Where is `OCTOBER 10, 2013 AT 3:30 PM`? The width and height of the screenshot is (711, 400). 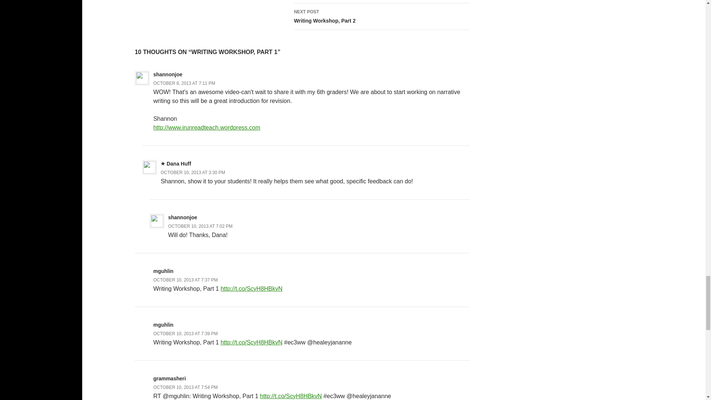 OCTOBER 10, 2013 AT 3:30 PM is located at coordinates (381, 1).